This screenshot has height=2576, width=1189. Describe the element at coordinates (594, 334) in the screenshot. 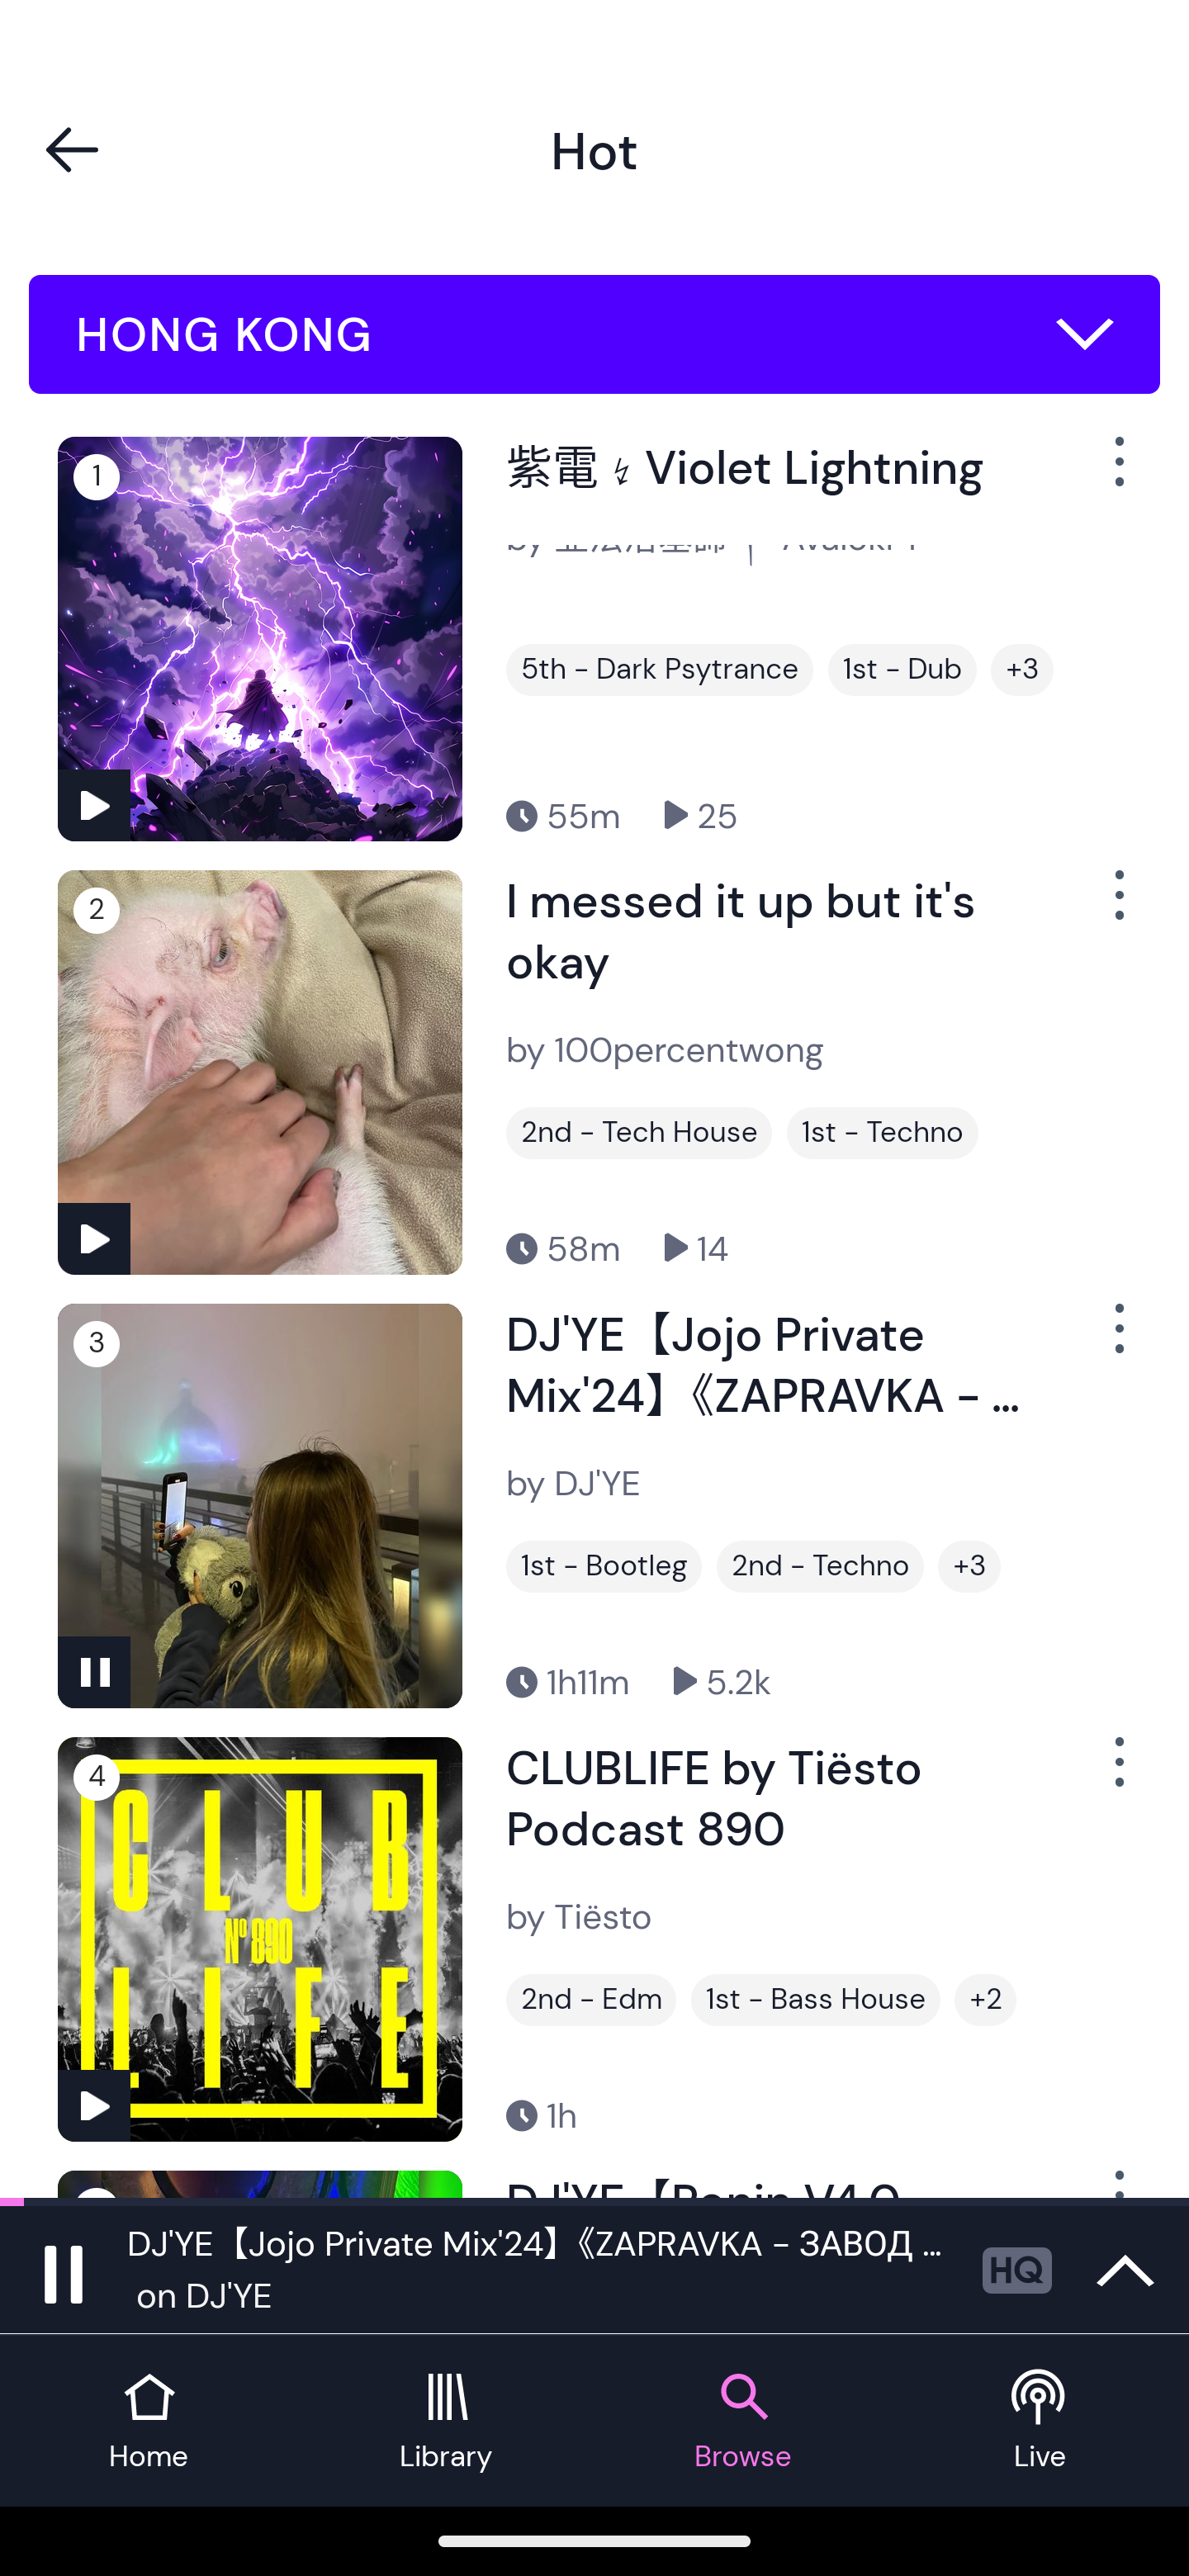

I see `HONG KONG` at that location.